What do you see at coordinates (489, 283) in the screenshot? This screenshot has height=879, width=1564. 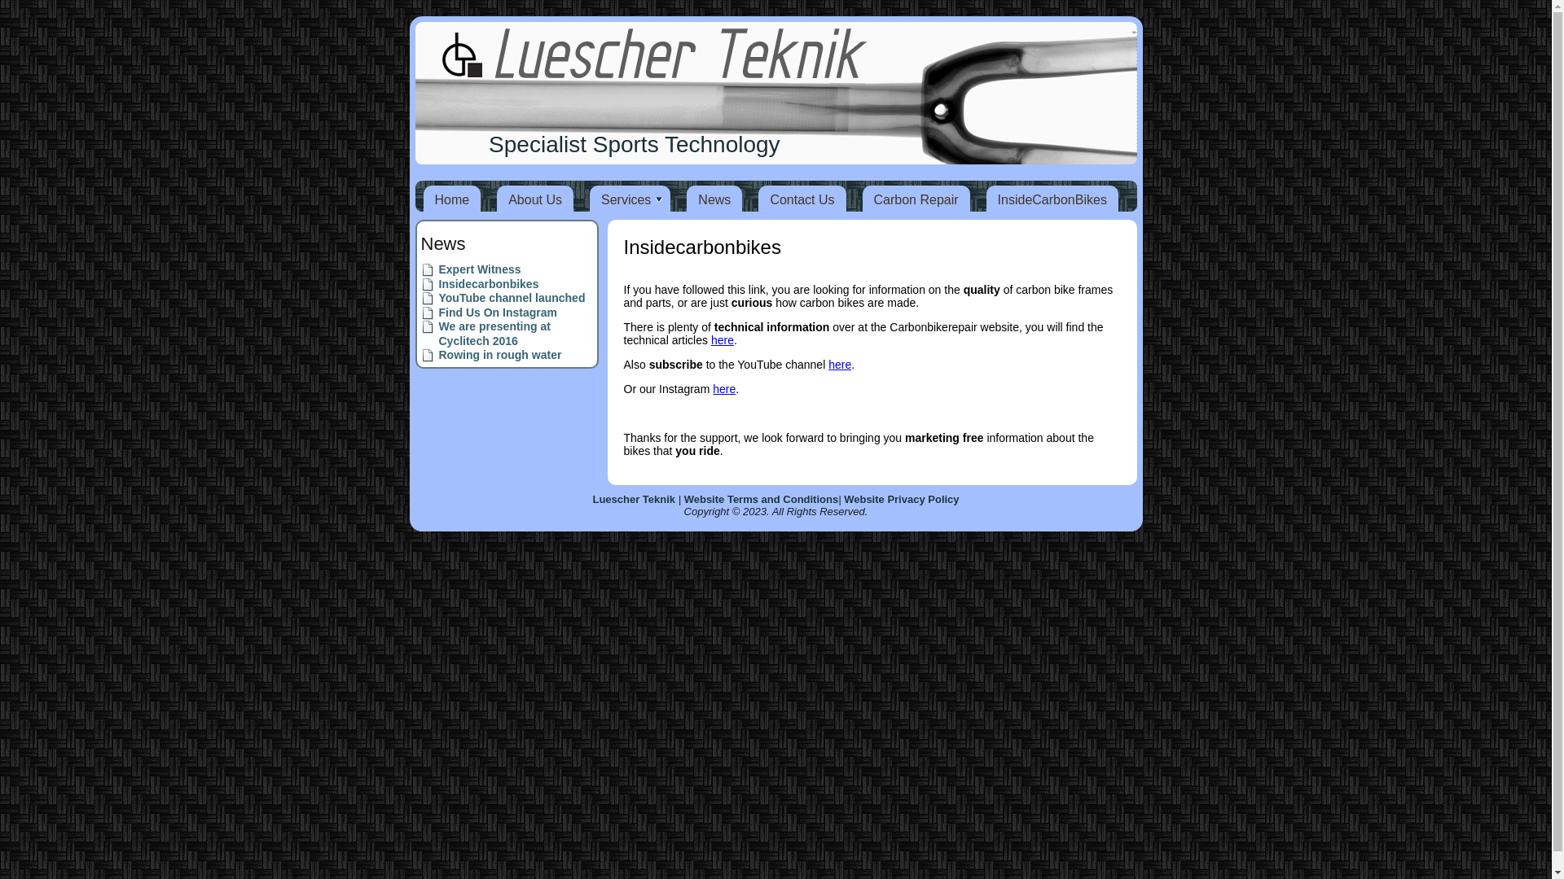 I see `Insidecarbonbikes` at bounding box center [489, 283].